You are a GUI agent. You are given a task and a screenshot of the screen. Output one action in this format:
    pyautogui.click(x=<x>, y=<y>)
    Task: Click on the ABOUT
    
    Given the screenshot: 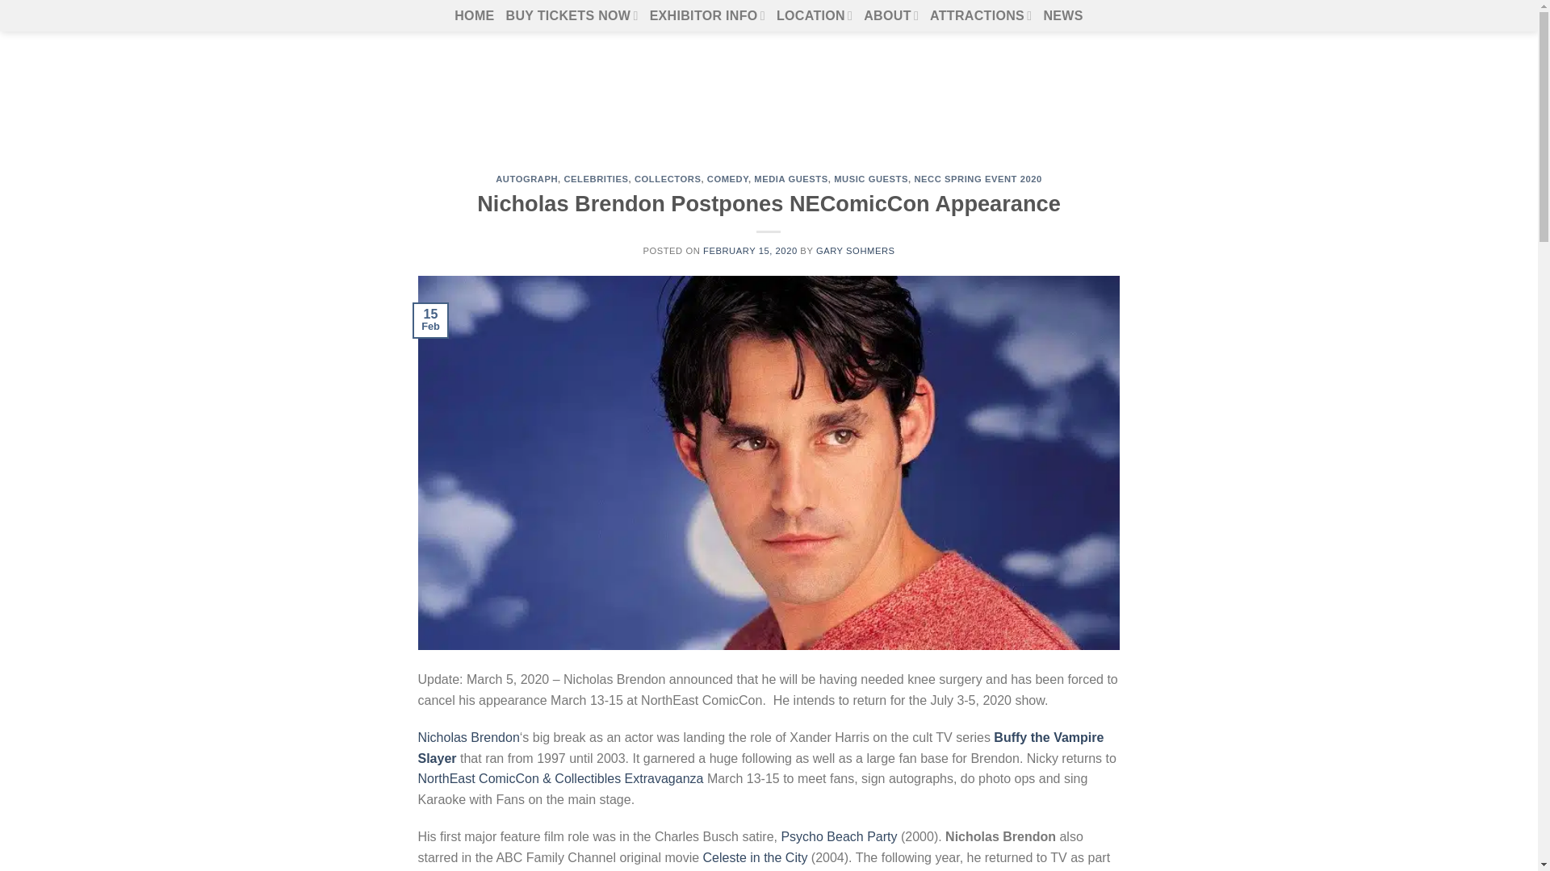 What is the action you would take?
    pyautogui.click(x=891, y=15)
    